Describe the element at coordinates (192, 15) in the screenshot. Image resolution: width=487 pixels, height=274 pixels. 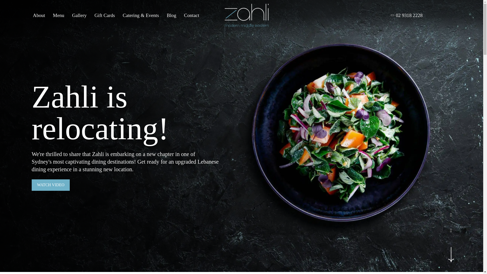
I see `Contact` at that location.